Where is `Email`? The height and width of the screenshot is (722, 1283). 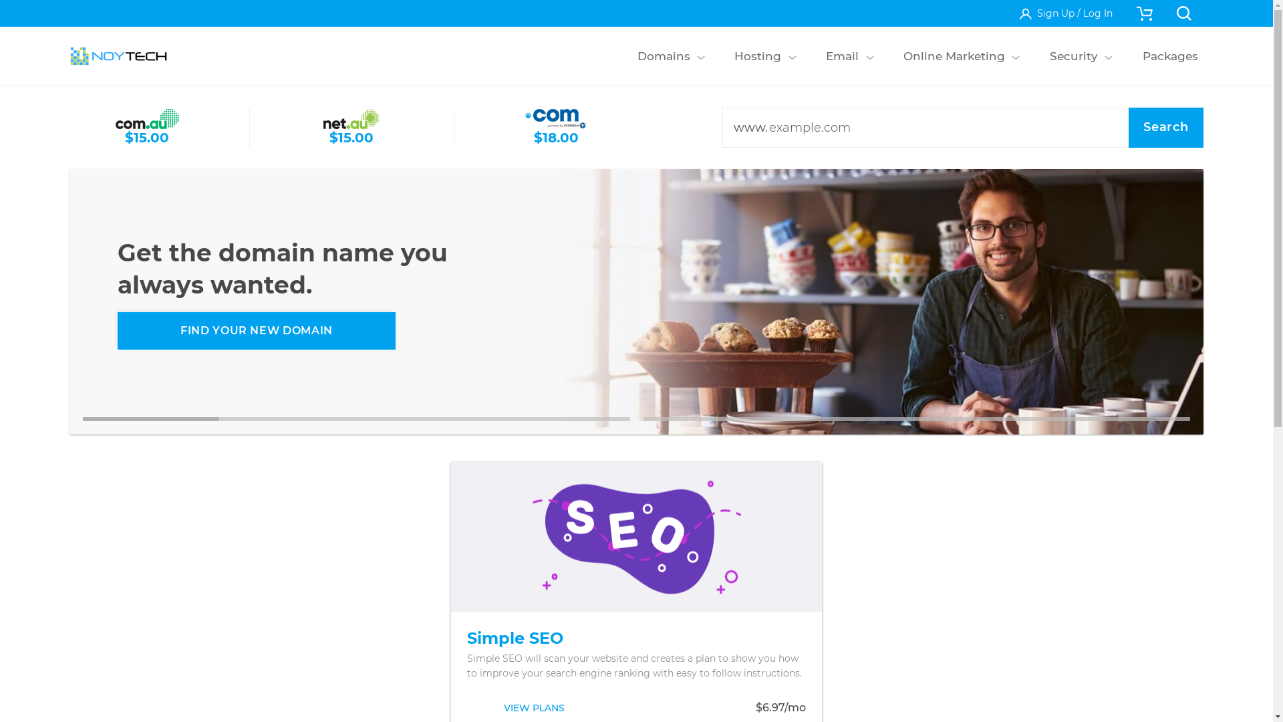 Email is located at coordinates (843, 56).